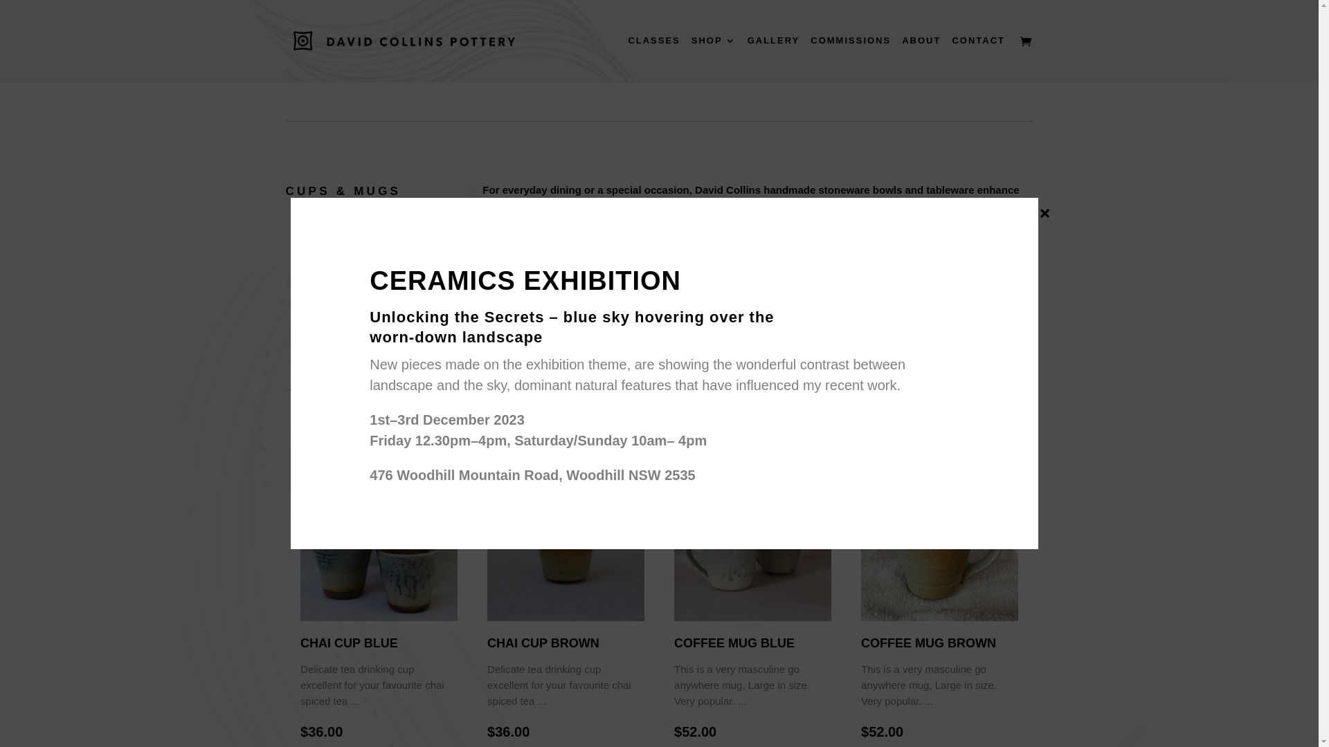 The height and width of the screenshot is (747, 1329). Describe the element at coordinates (774, 59) in the screenshot. I see `GALLERY` at that location.